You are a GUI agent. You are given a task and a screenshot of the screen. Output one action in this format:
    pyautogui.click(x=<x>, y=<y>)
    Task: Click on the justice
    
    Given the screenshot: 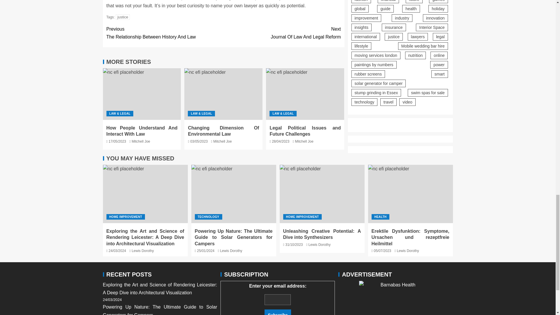 What is the action you would take?
    pyautogui.click(x=165, y=33)
    